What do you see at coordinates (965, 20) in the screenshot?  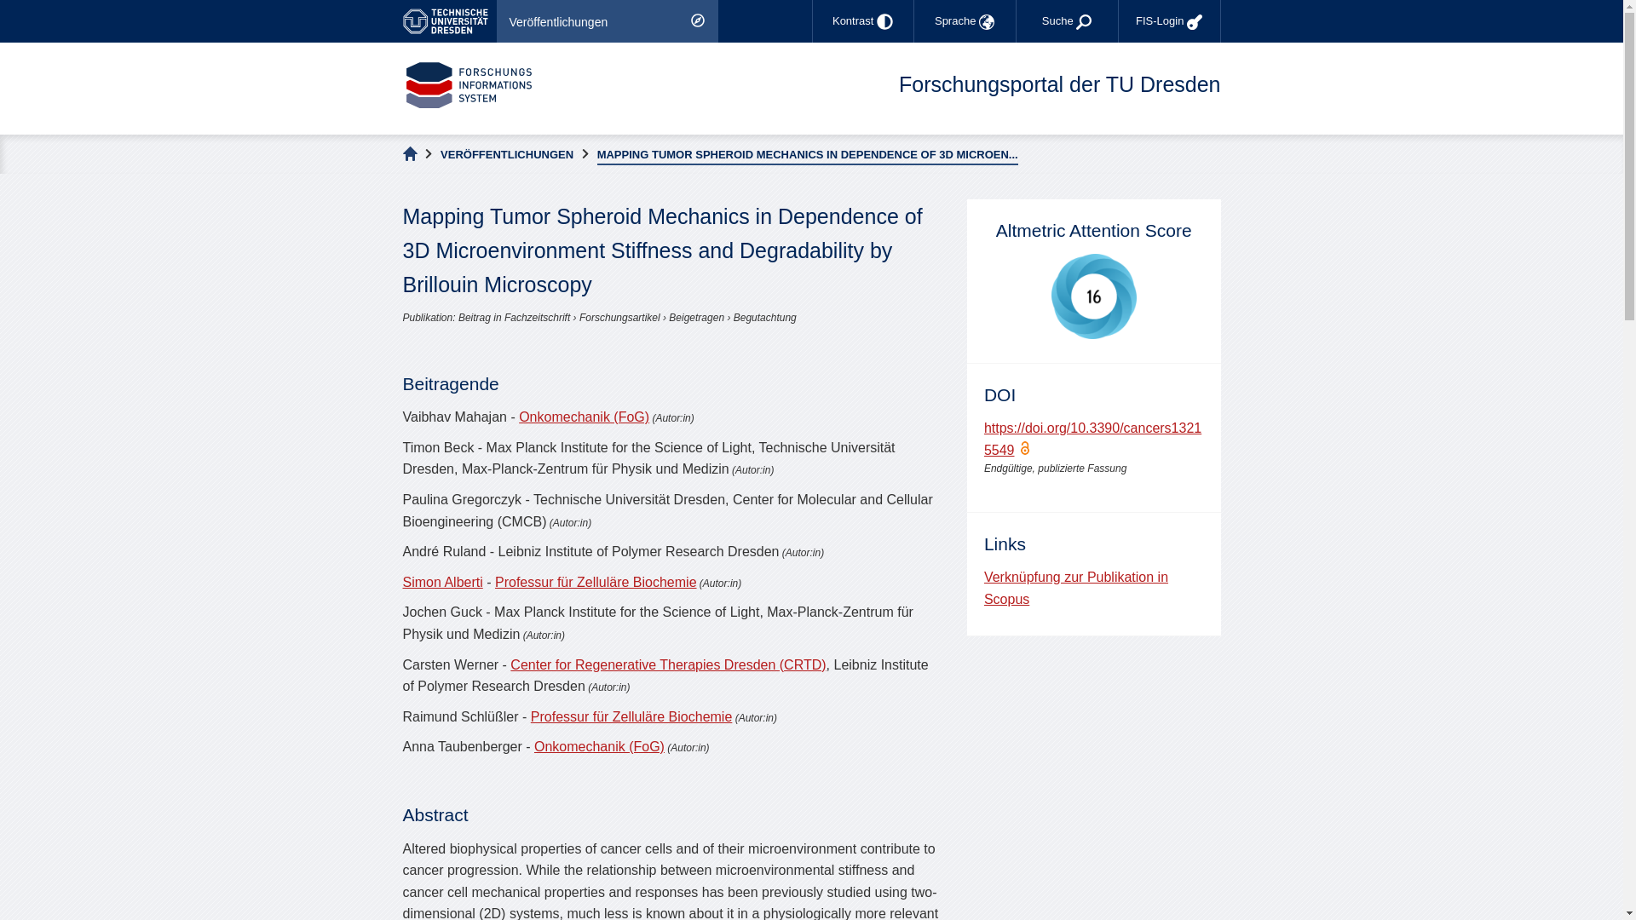 I see `Sprache` at bounding box center [965, 20].